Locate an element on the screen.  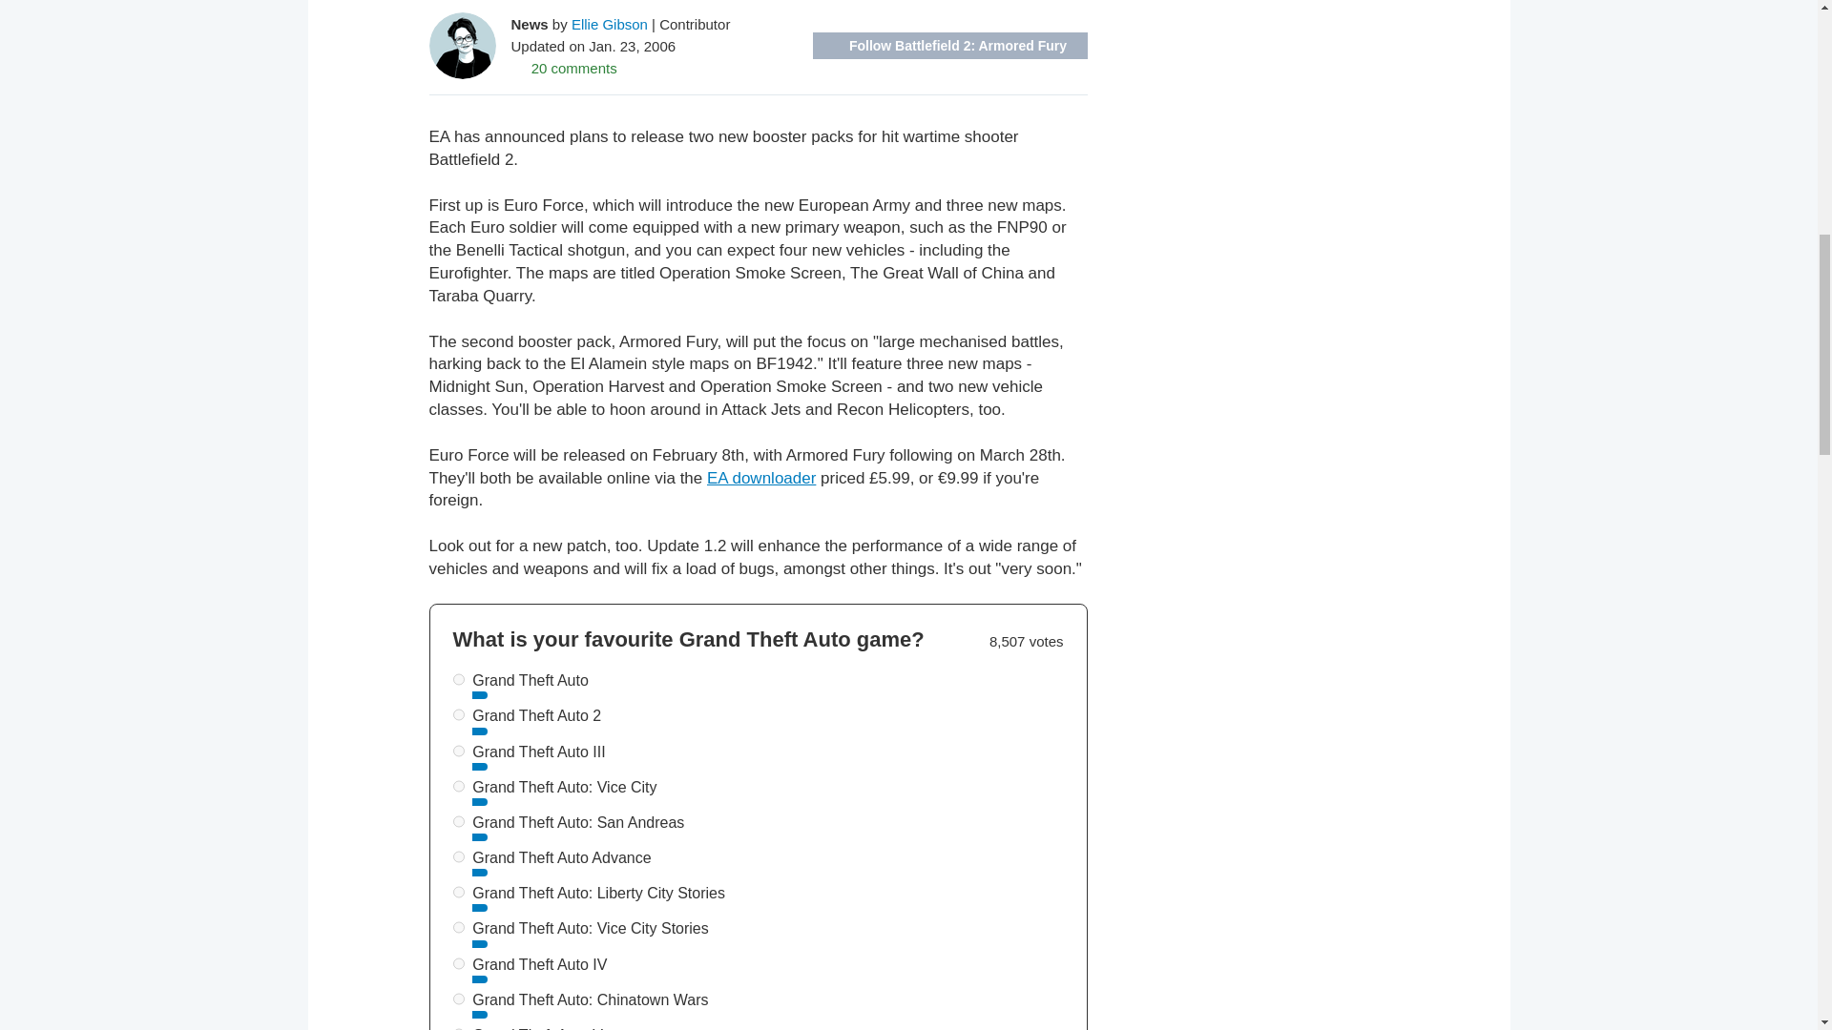
Ellie Gibson is located at coordinates (610, 23).